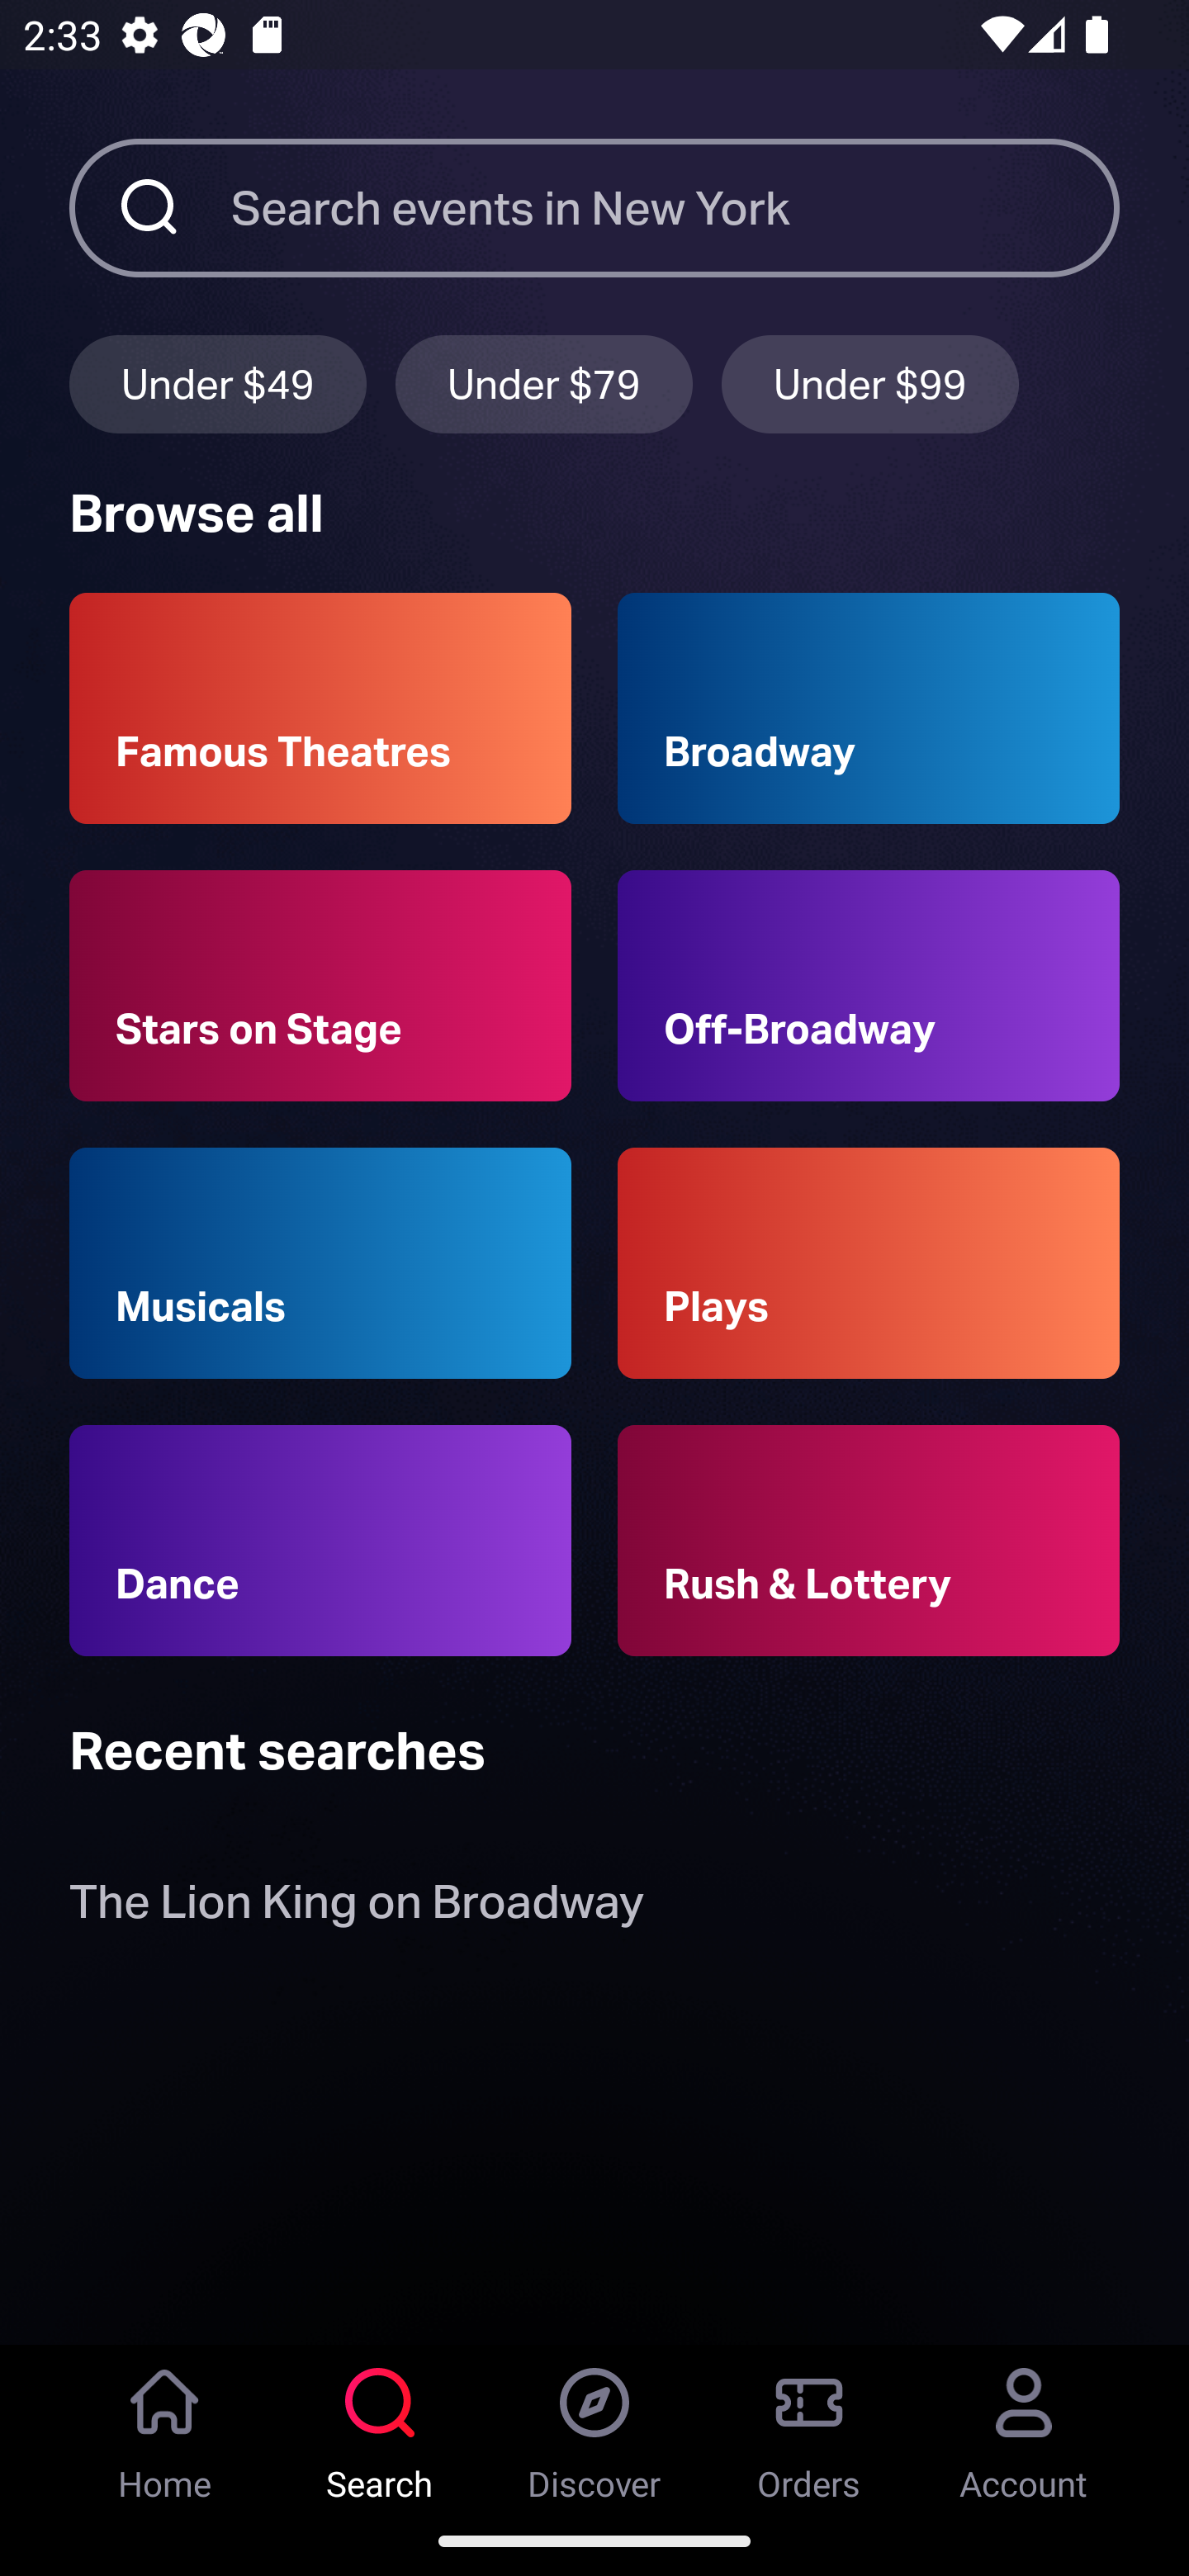 The width and height of the screenshot is (1189, 2576). I want to click on Under $49, so click(217, 383).